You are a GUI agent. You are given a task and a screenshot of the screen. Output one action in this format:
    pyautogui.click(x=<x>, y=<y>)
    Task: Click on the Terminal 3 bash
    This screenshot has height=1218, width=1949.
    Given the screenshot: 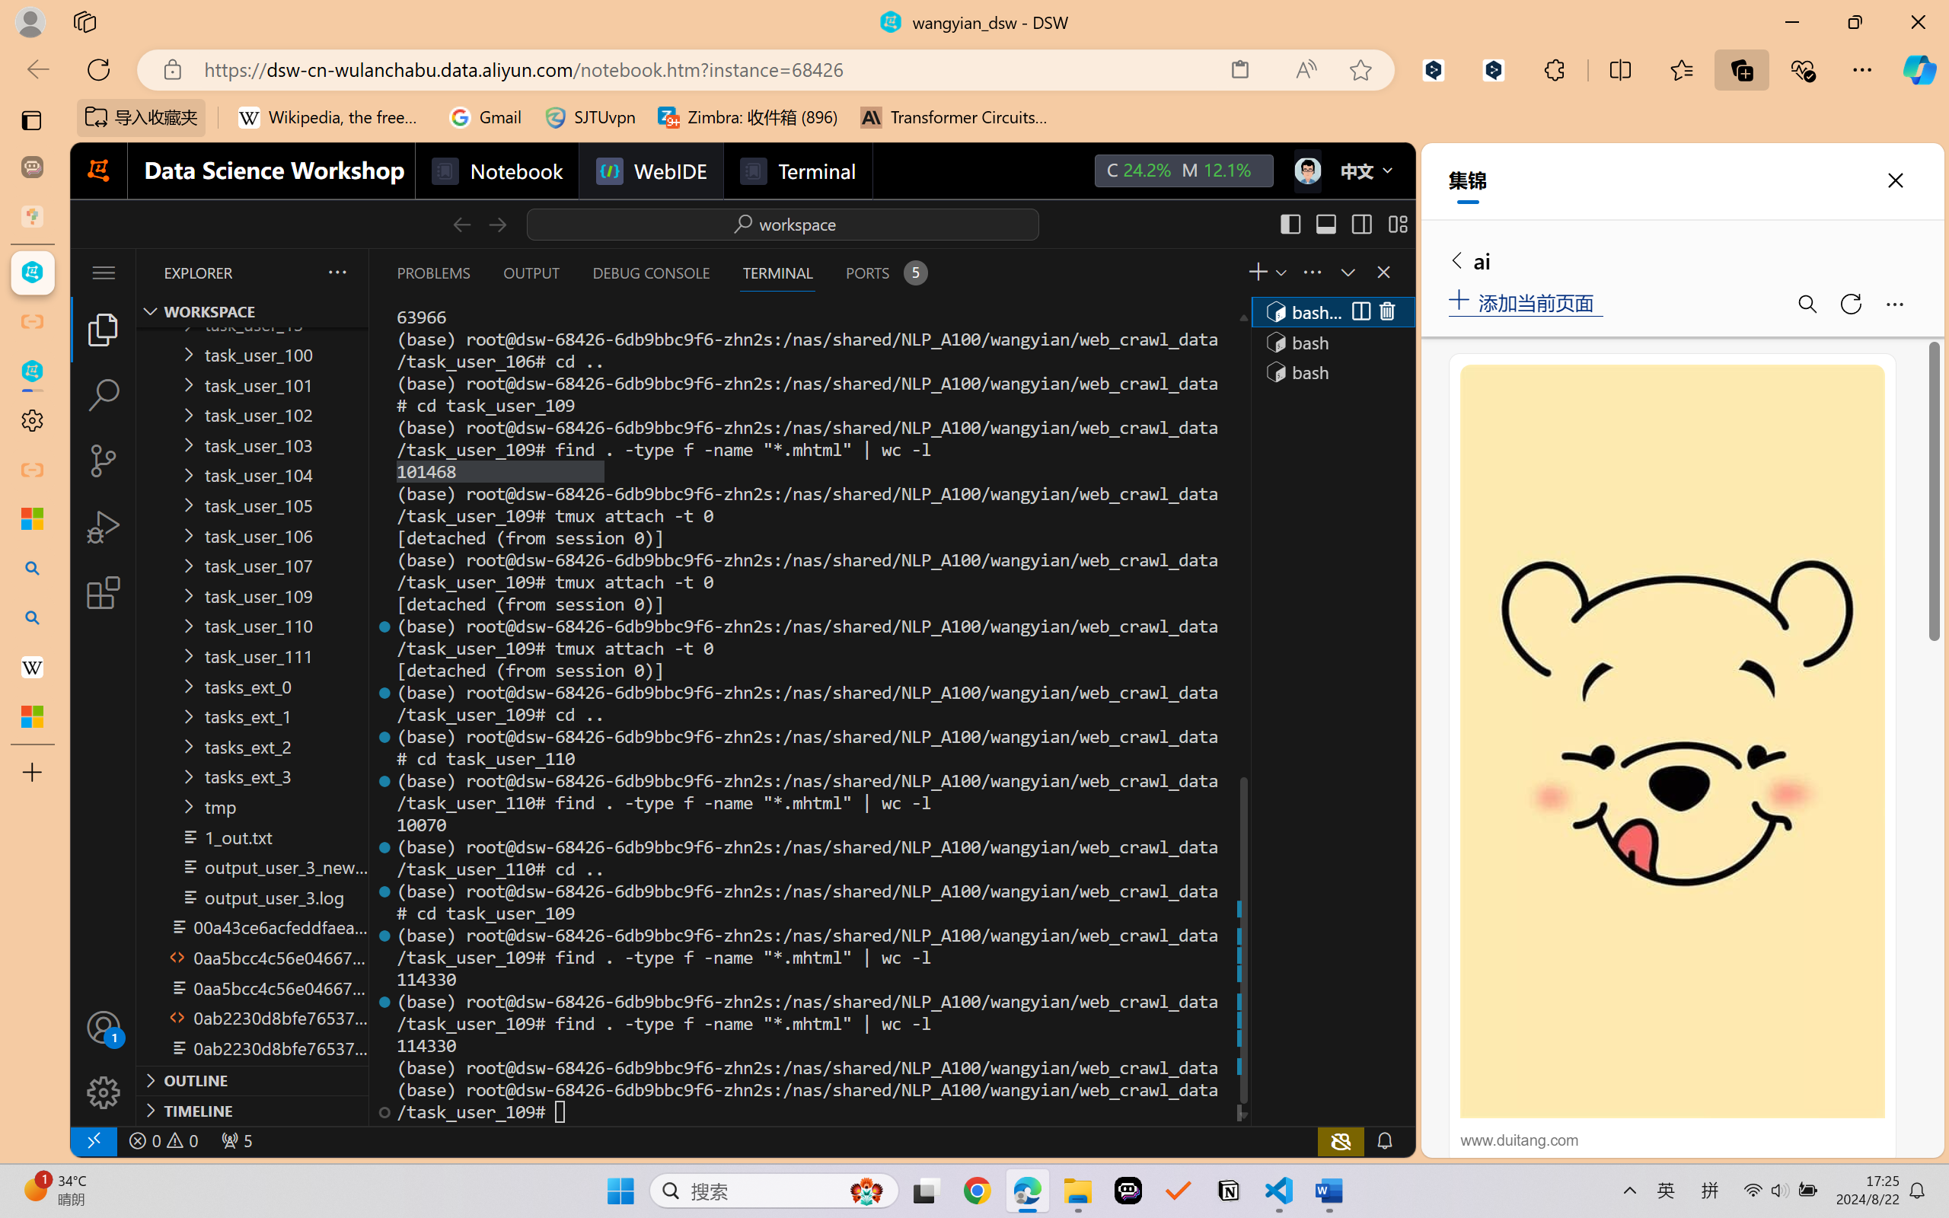 What is the action you would take?
    pyautogui.click(x=1332, y=371)
    